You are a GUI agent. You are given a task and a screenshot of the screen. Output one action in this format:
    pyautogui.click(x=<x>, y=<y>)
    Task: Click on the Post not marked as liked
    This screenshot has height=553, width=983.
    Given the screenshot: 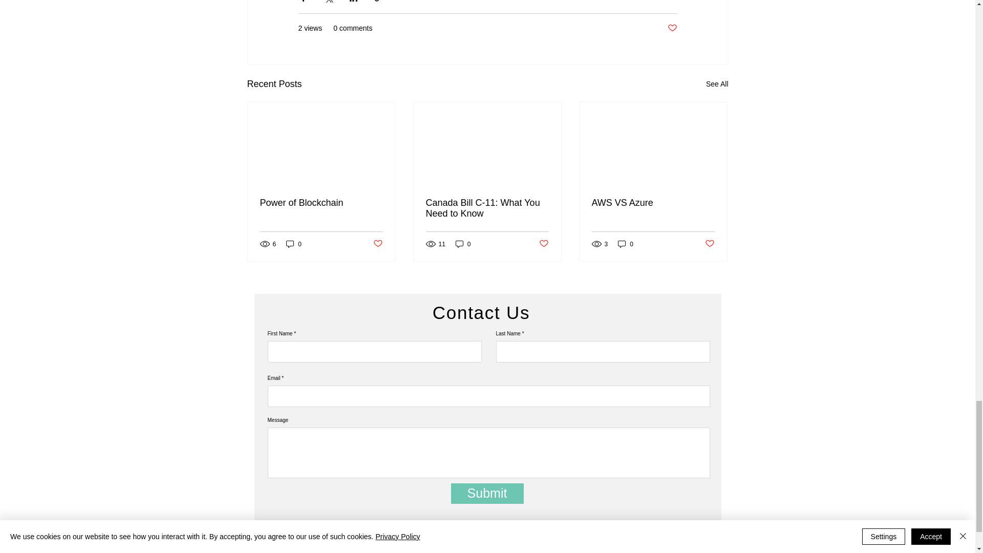 What is the action you would take?
    pyautogui.click(x=377, y=244)
    